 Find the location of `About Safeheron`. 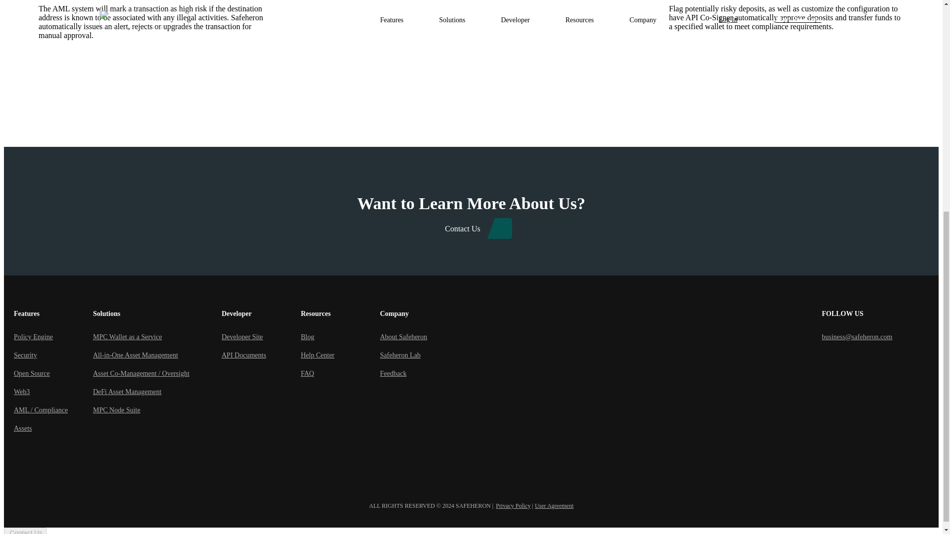

About Safeheron is located at coordinates (420, 337).